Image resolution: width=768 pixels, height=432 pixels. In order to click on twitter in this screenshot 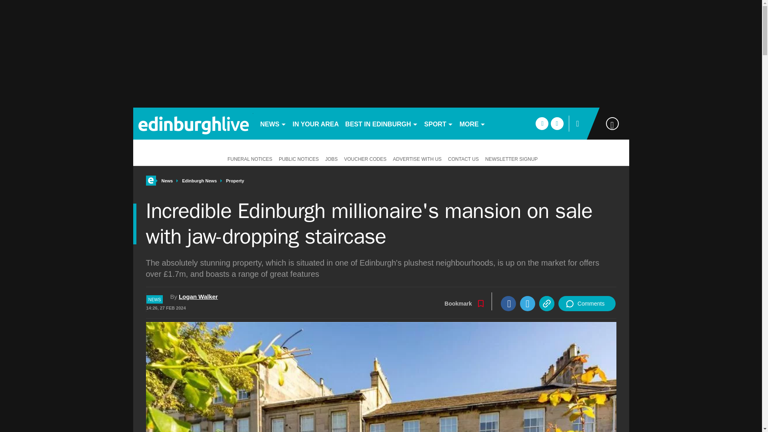, I will do `click(557, 123)`.